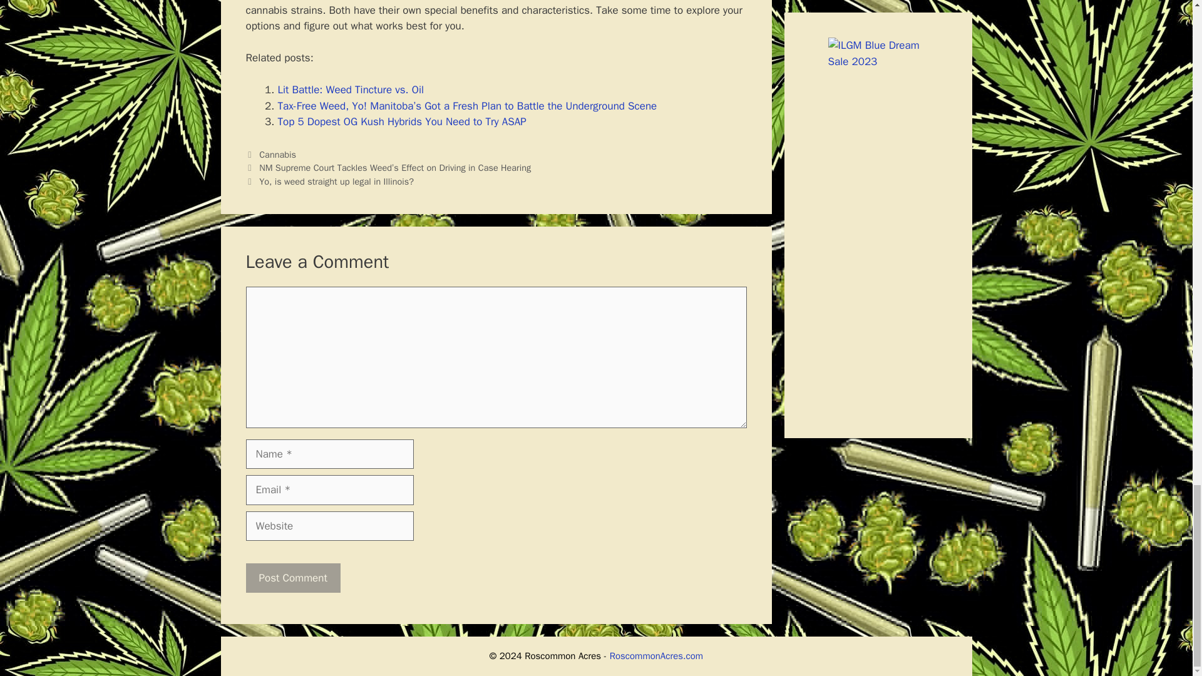  What do you see at coordinates (351, 90) in the screenshot?
I see `Lit Battle: Weed Tincture vs. Oil` at bounding box center [351, 90].